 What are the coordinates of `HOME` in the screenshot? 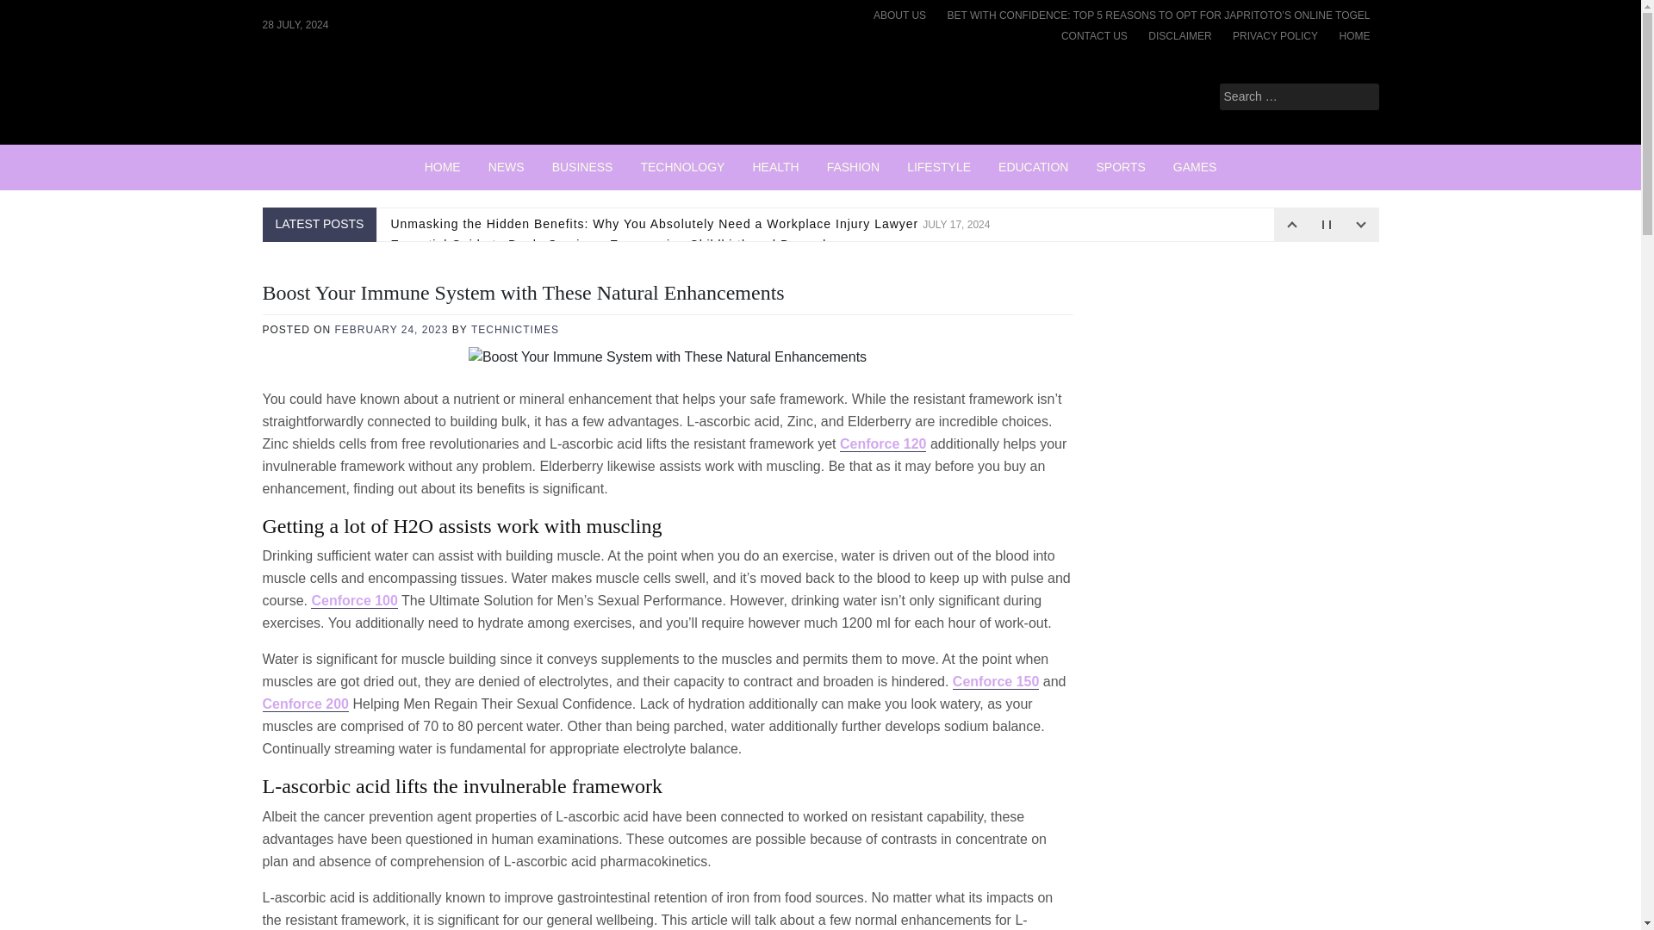 It's located at (1353, 36).